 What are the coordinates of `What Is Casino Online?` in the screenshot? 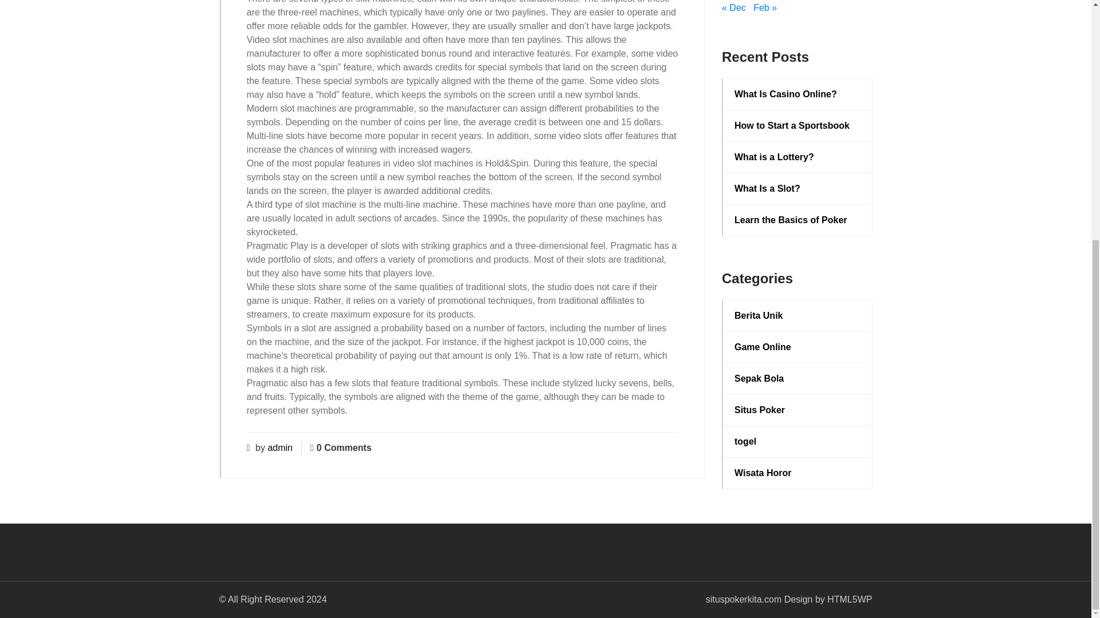 It's located at (797, 94).